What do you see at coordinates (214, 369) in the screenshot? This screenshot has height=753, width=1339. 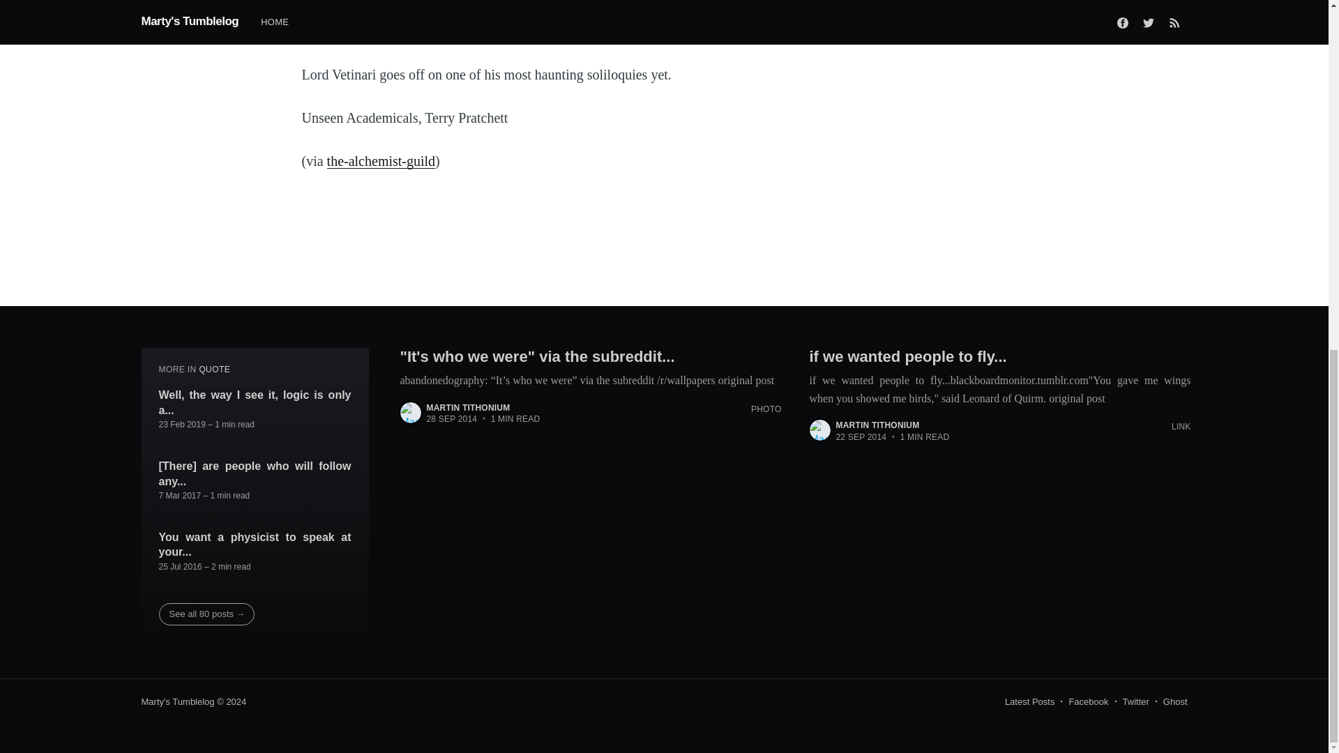 I see `QUOTE` at bounding box center [214, 369].